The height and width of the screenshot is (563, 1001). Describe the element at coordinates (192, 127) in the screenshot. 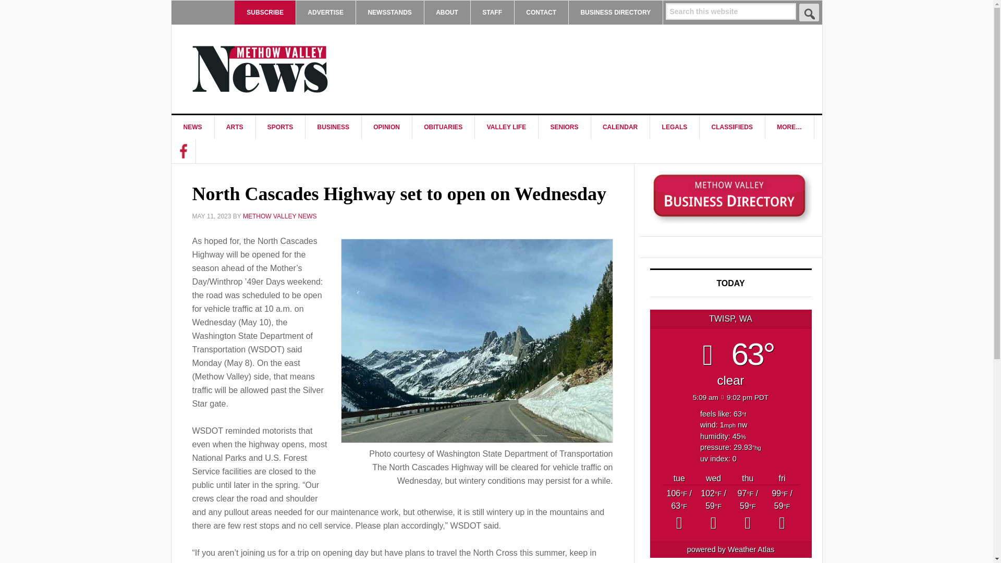

I see `NEWS` at that location.